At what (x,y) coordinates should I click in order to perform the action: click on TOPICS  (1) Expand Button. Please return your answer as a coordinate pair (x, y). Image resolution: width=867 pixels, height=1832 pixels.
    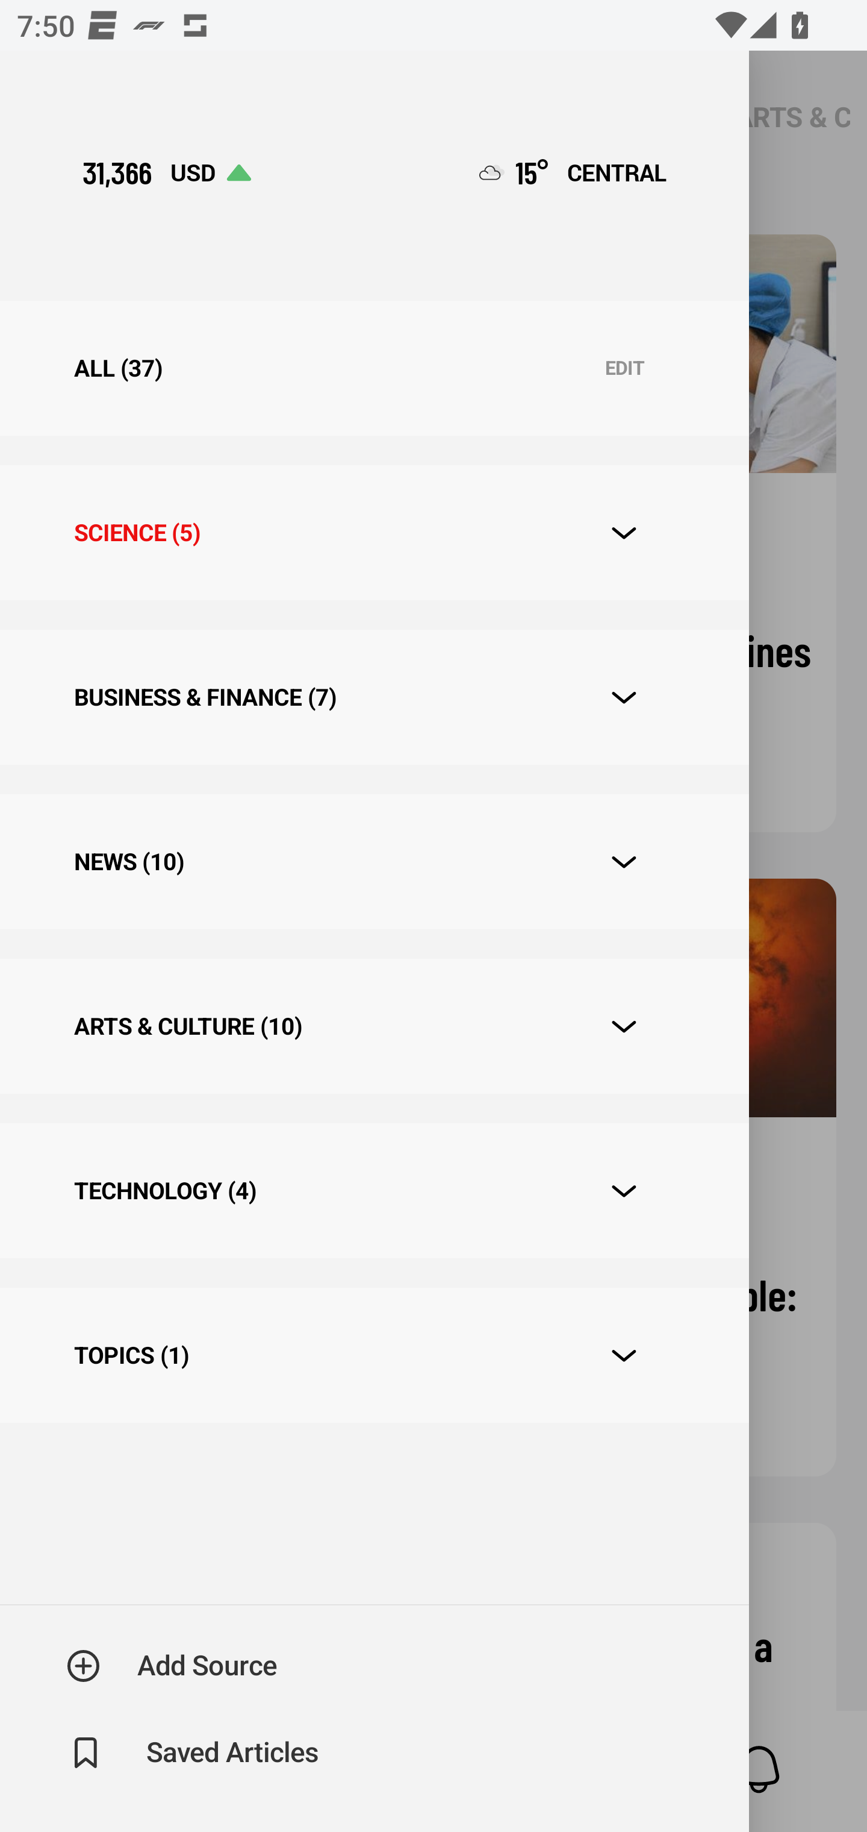
    Looking at the image, I should click on (374, 1356).